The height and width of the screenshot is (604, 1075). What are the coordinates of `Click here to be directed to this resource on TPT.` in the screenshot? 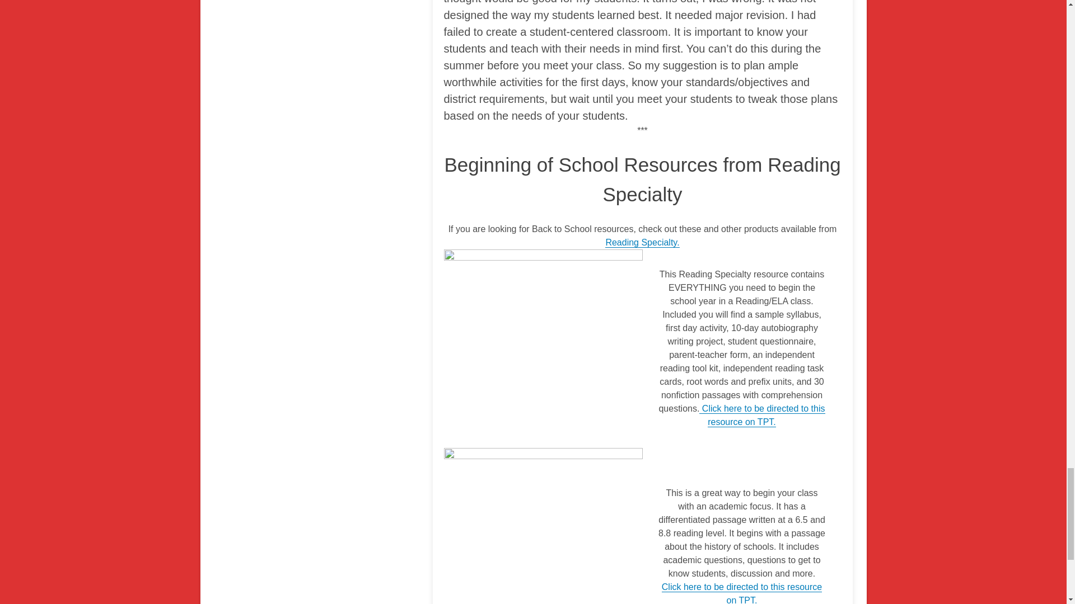 It's located at (761, 415).